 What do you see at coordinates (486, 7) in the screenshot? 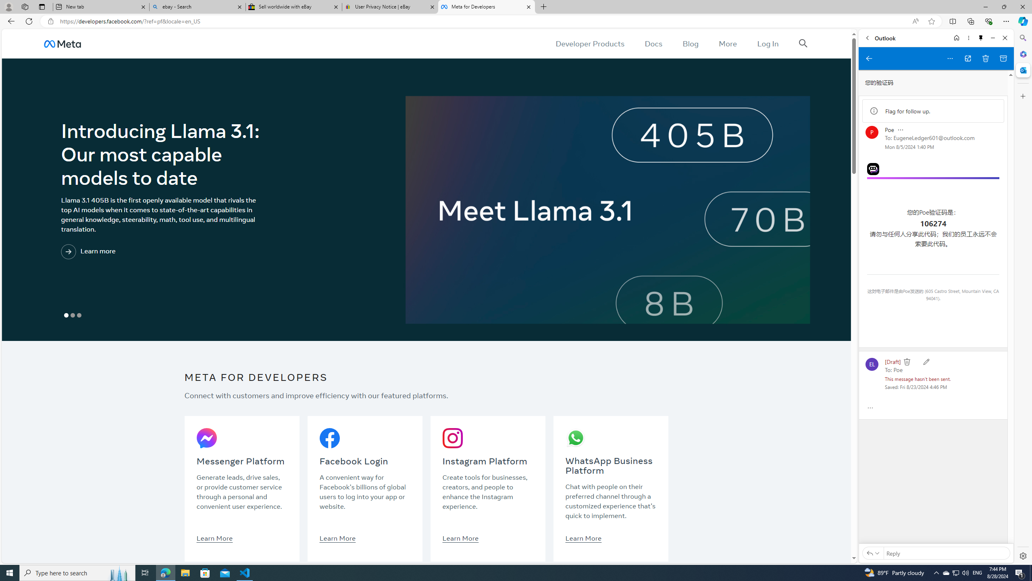
I see `Meta for Developers` at bounding box center [486, 7].